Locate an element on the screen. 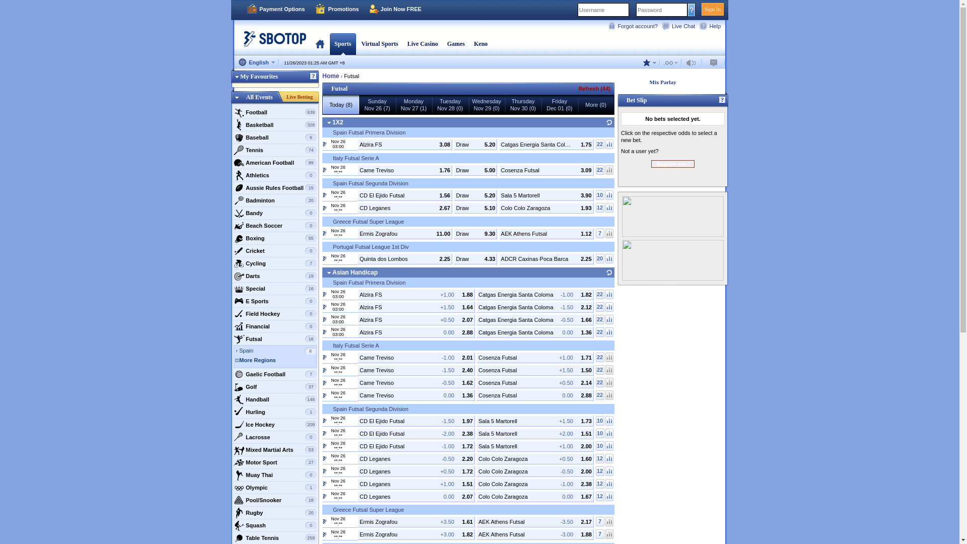 This screenshot has height=544, width=967. 12 is located at coordinates (600, 484).